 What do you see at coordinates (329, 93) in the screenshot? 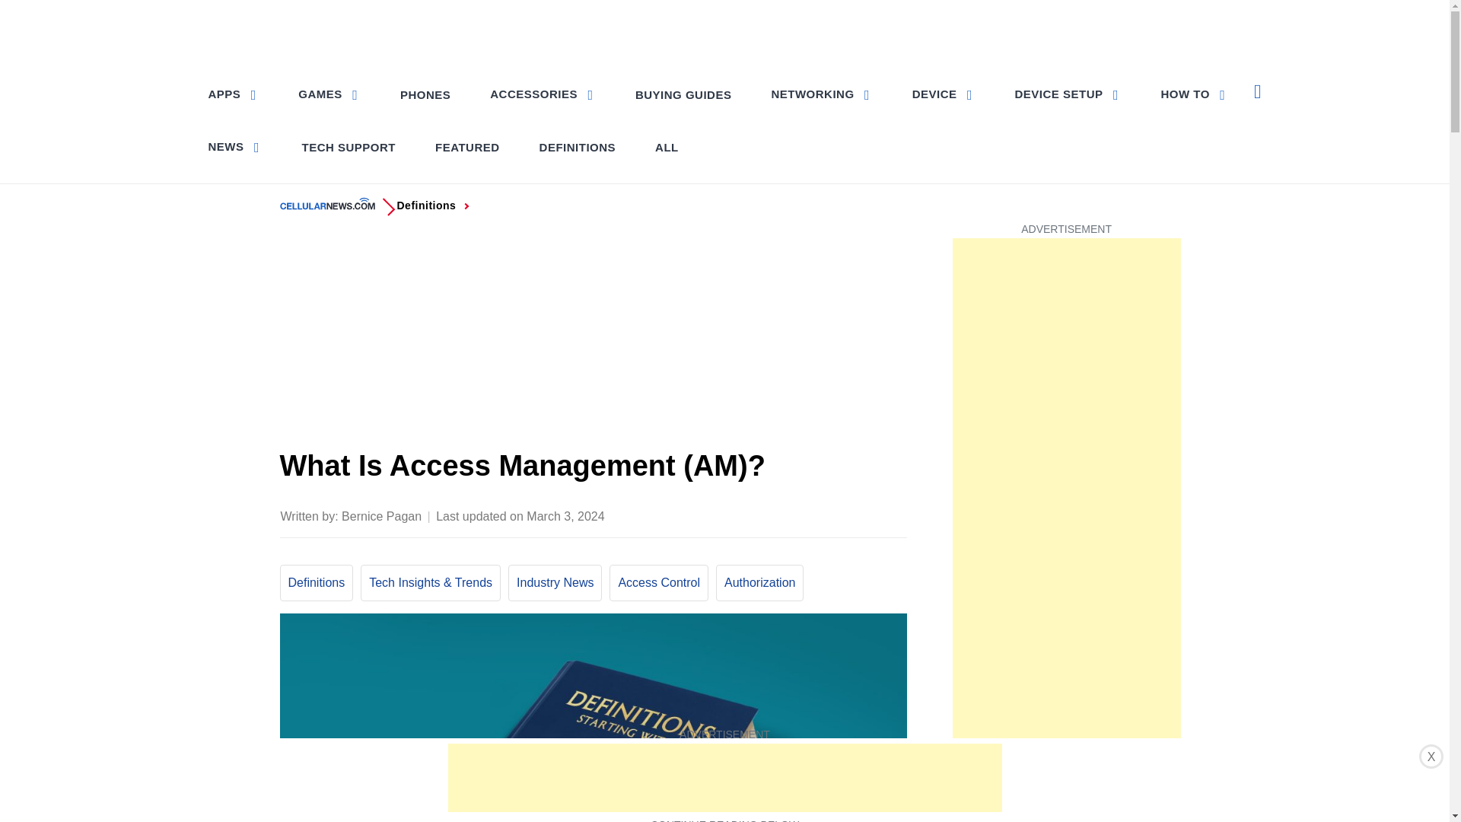
I see `GAMES` at bounding box center [329, 93].